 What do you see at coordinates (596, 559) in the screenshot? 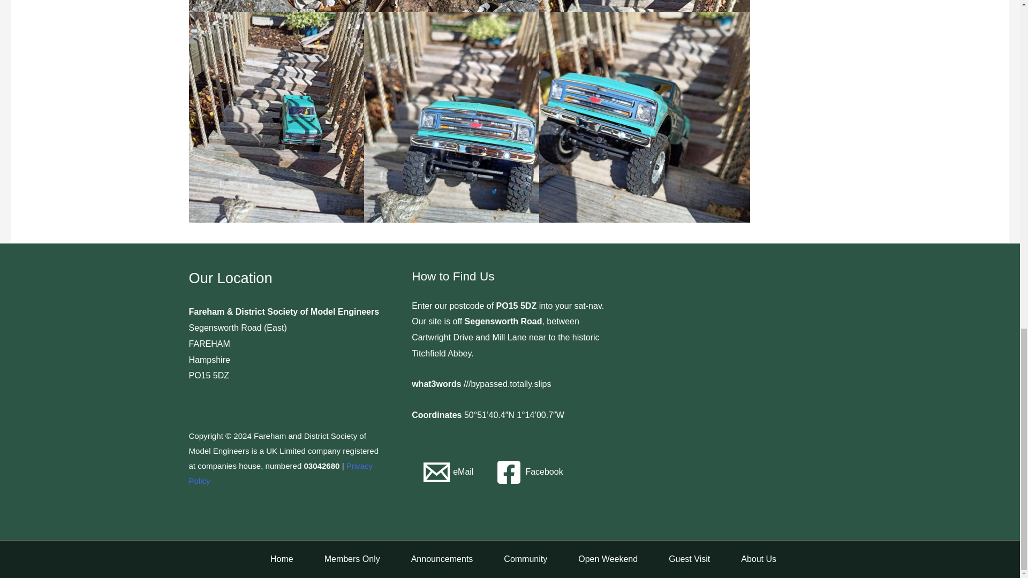
I see `Open Weekend` at bounding box center [596, 559].